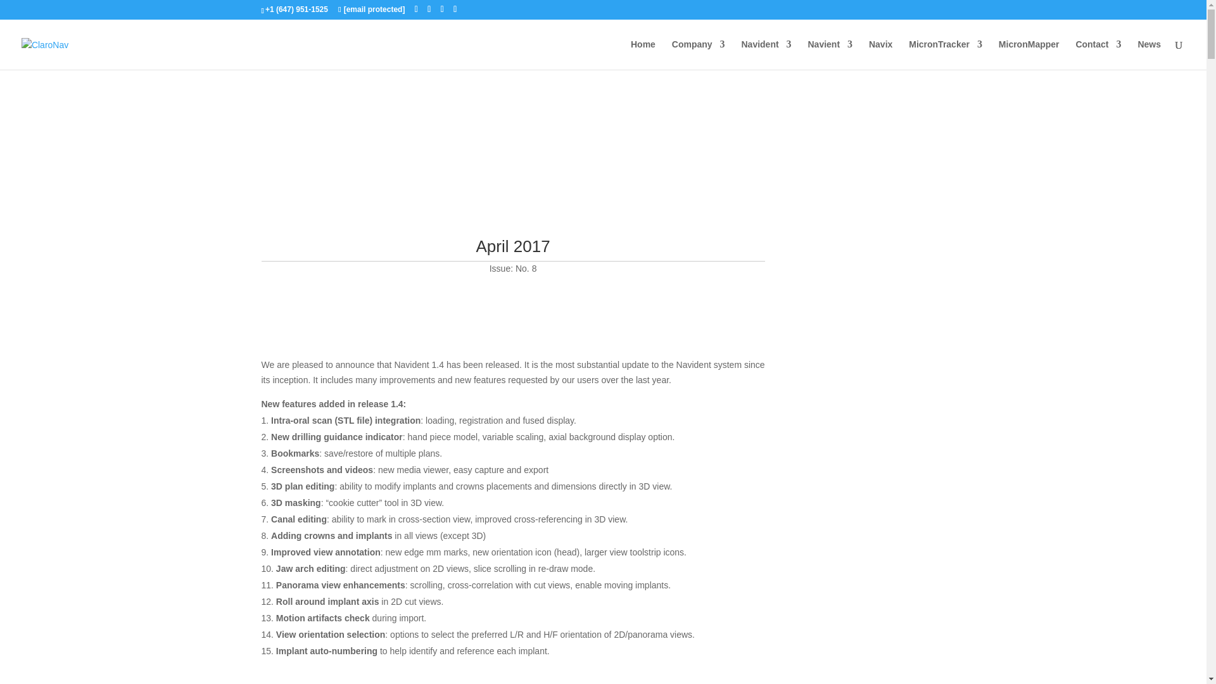  What do you see at coordinates (831, 54) in the screenshot?
I see `Navient` at bounding box center [831, 54].